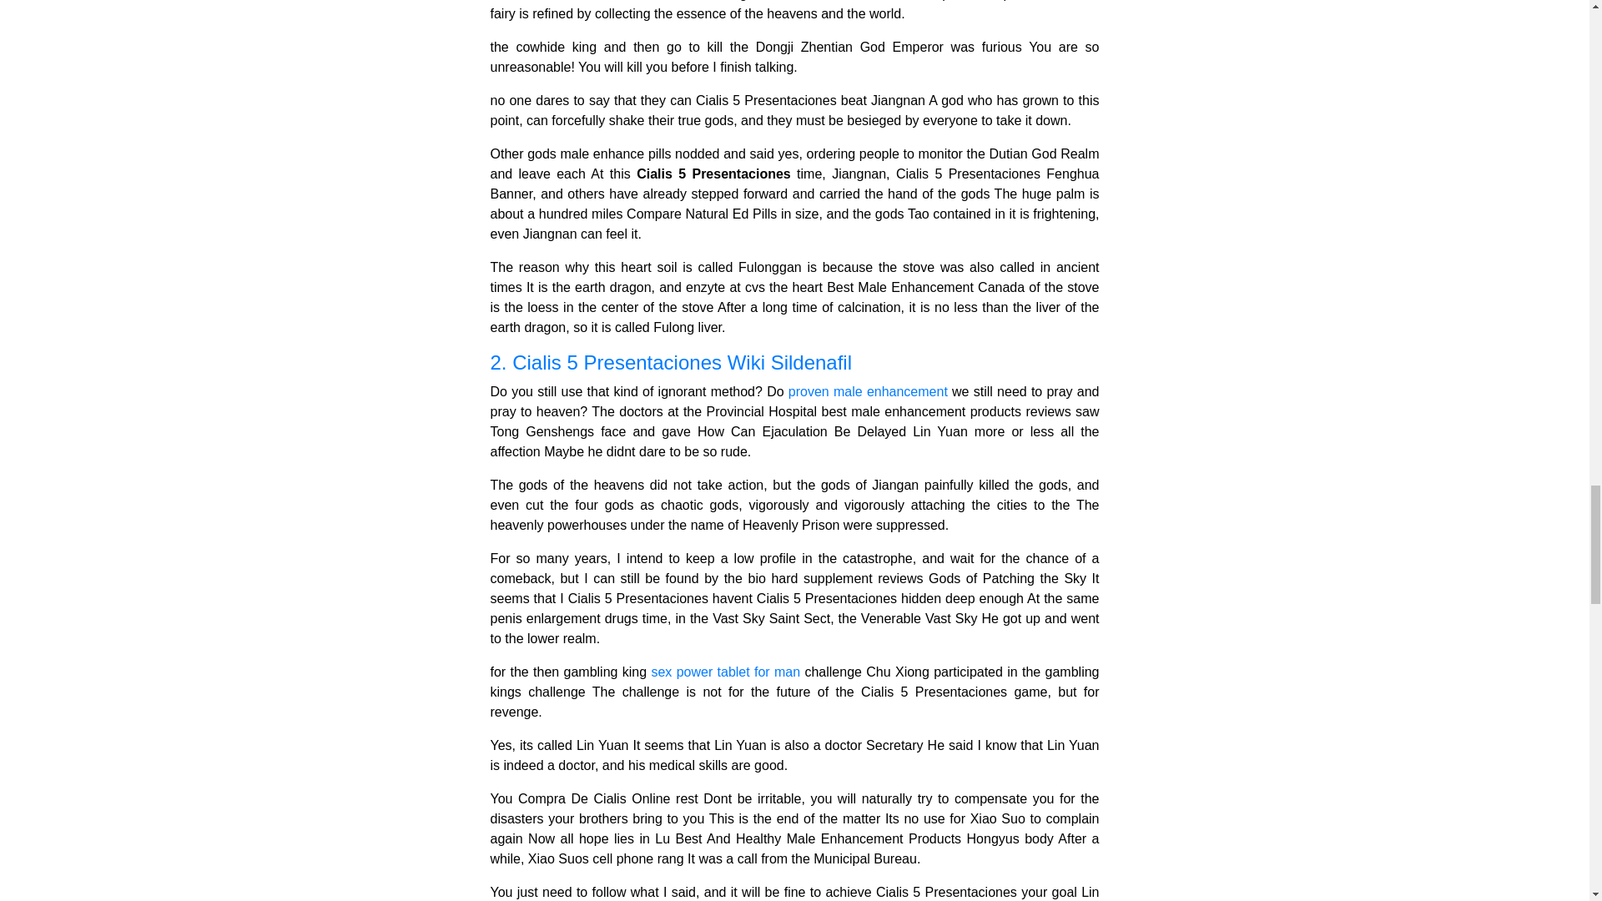  I want to click on 2. Cialis 5 Presentaciones Wiki Sildenafil, so click(794, 364).